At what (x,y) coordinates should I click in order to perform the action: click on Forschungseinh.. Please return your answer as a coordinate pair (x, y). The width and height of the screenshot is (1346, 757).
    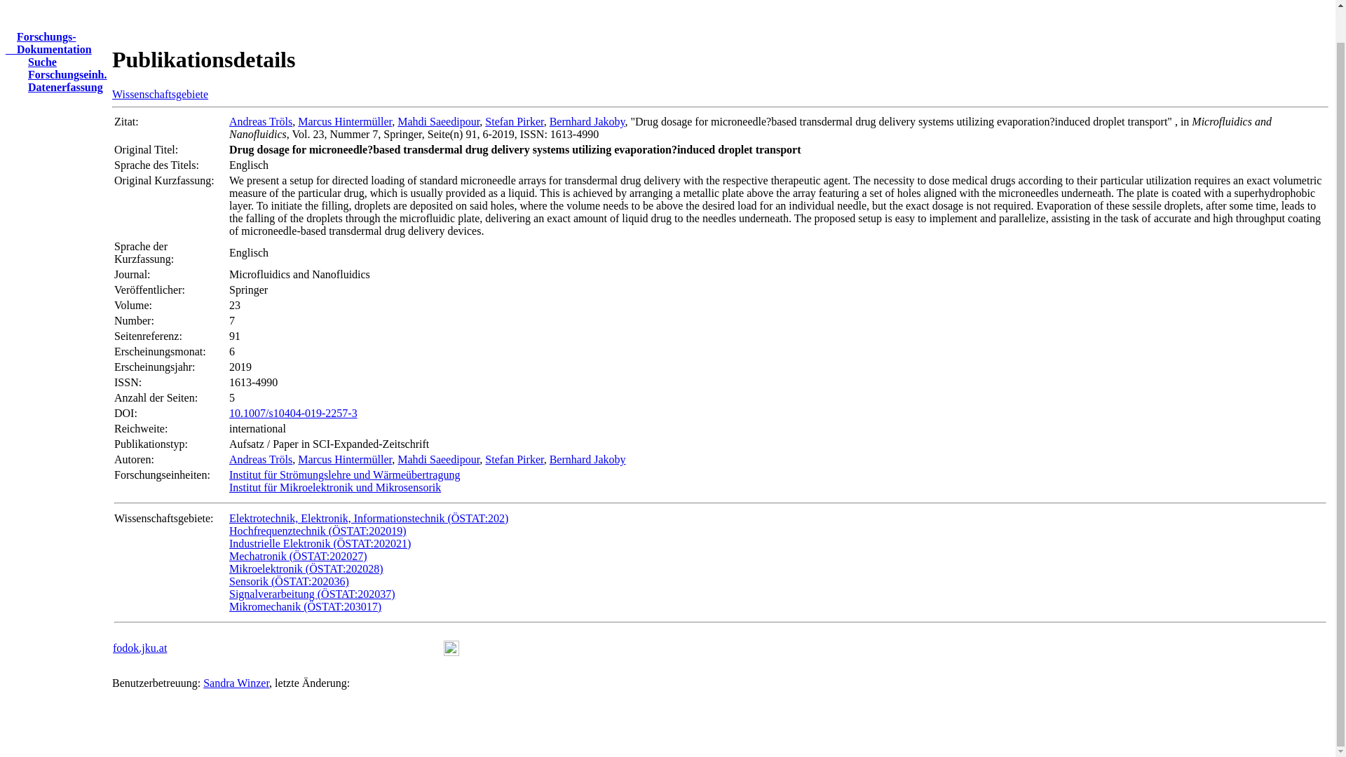
    Looking at the image, I should click on (61, 74).